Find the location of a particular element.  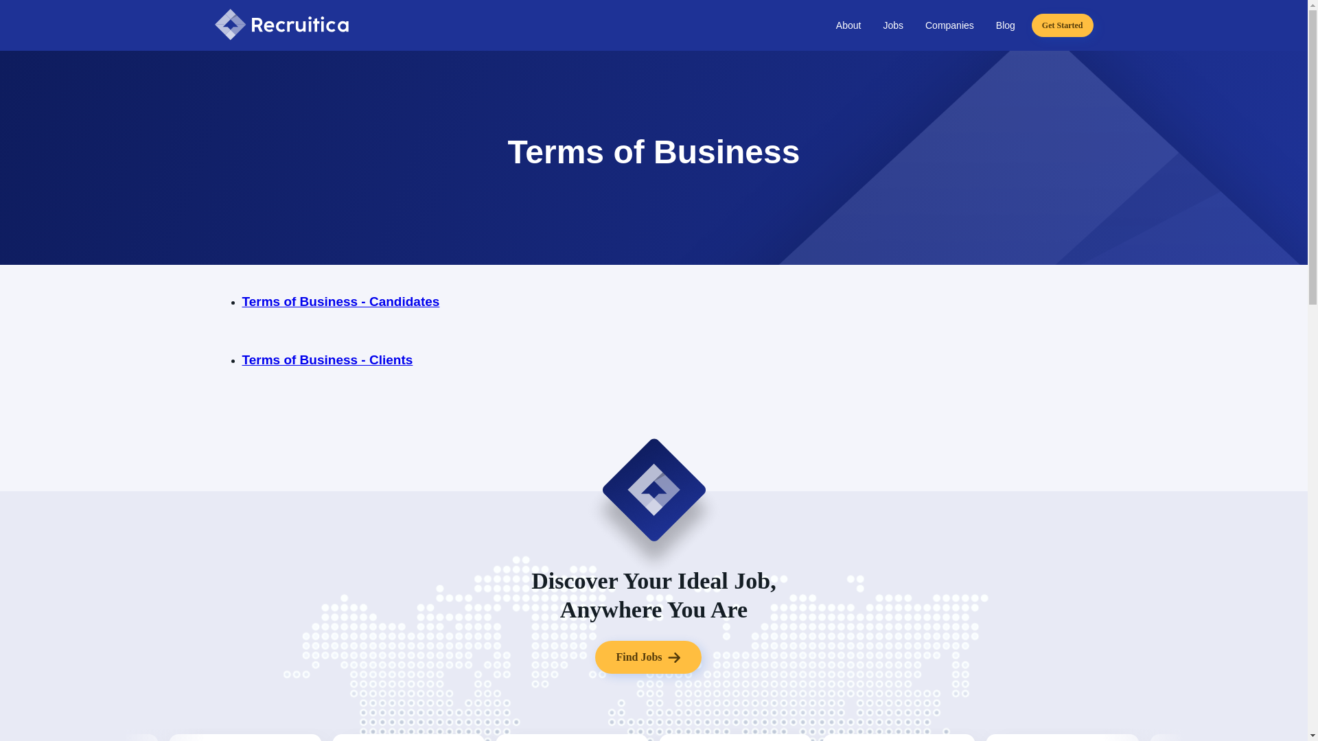

About is located at coordinates (848, 25).